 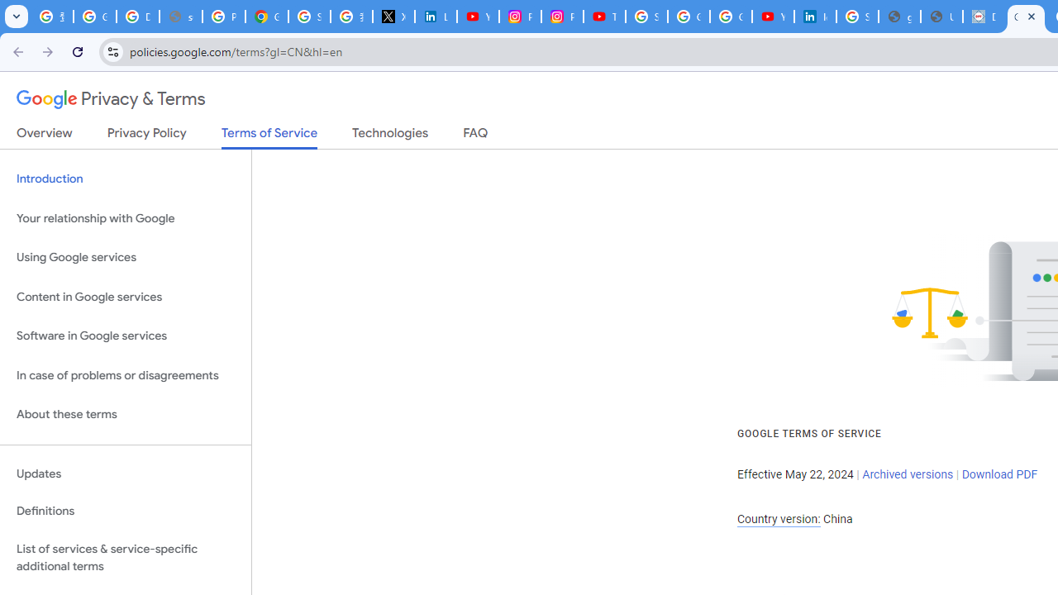 What do you see at coordinates (180, 17) in the screenshot?
I see `support.google.com - Network error` at bounding box center [180, 17].